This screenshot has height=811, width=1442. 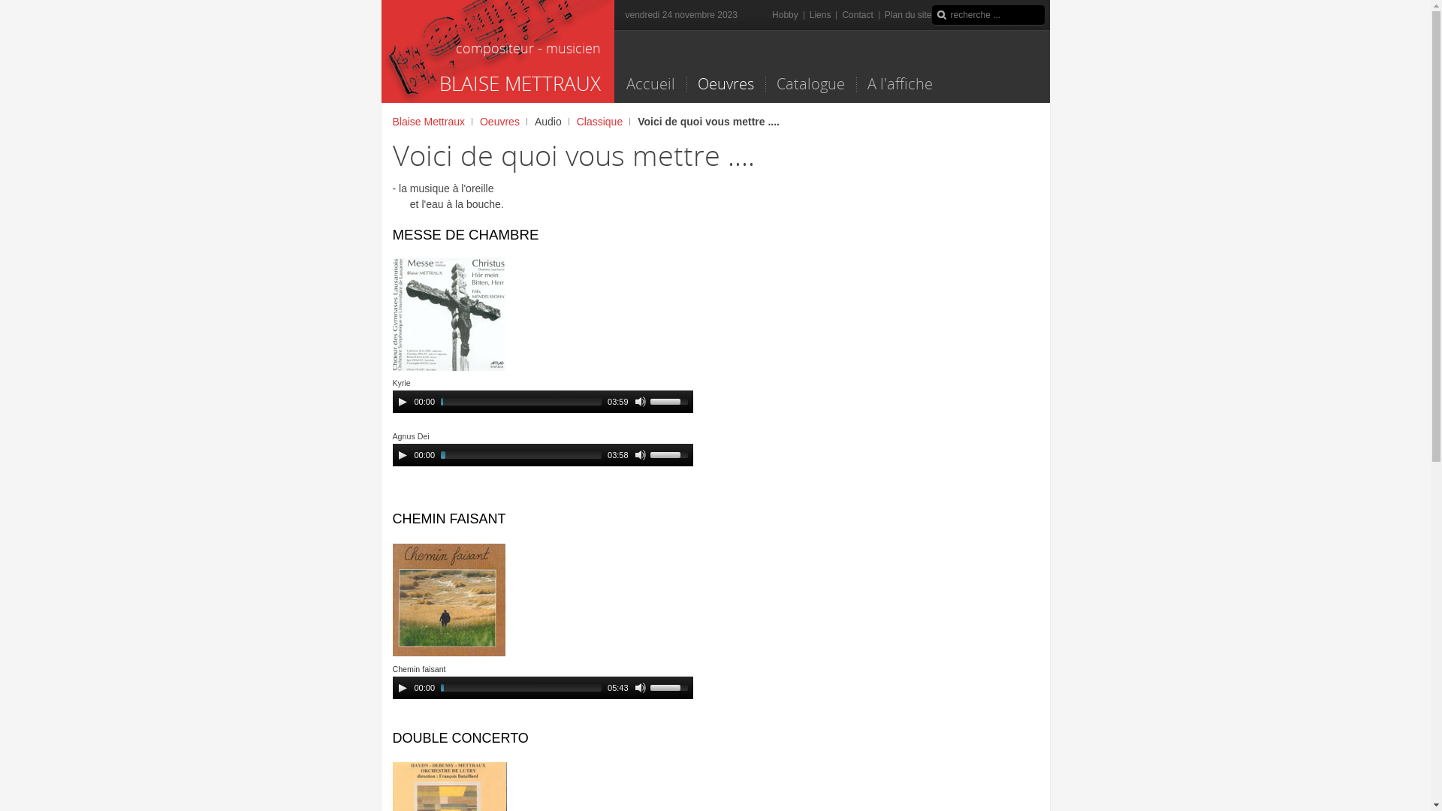 I want to click on Accueil, so click(x=650, y=84).